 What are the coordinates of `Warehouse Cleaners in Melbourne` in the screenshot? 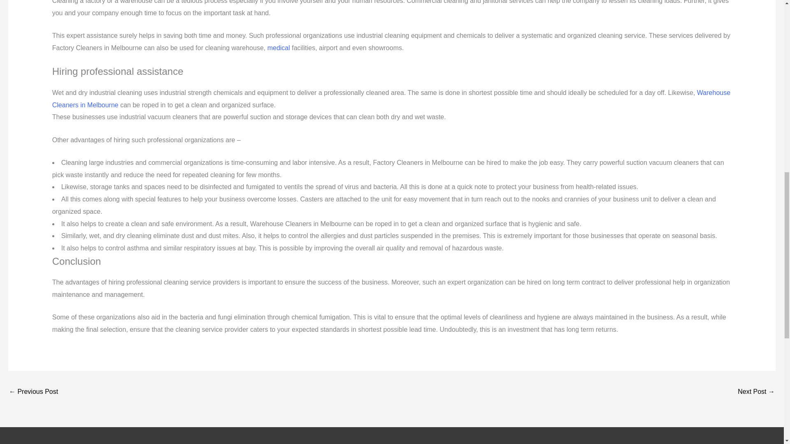 It's located at (391, 99).